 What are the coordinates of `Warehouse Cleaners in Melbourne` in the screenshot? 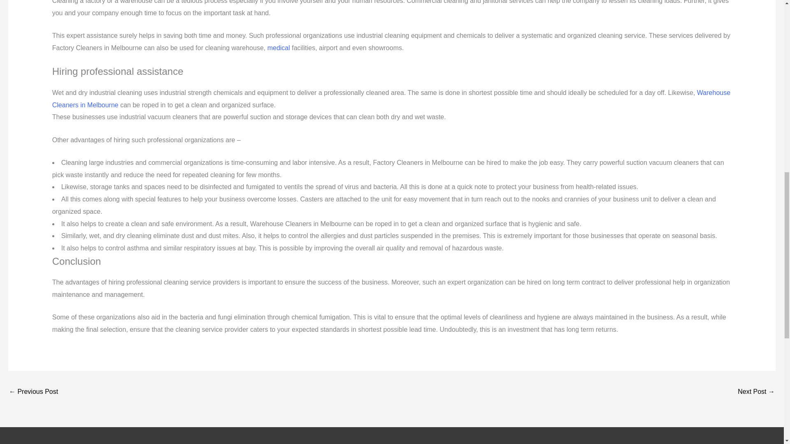 It's located at (391, 99).